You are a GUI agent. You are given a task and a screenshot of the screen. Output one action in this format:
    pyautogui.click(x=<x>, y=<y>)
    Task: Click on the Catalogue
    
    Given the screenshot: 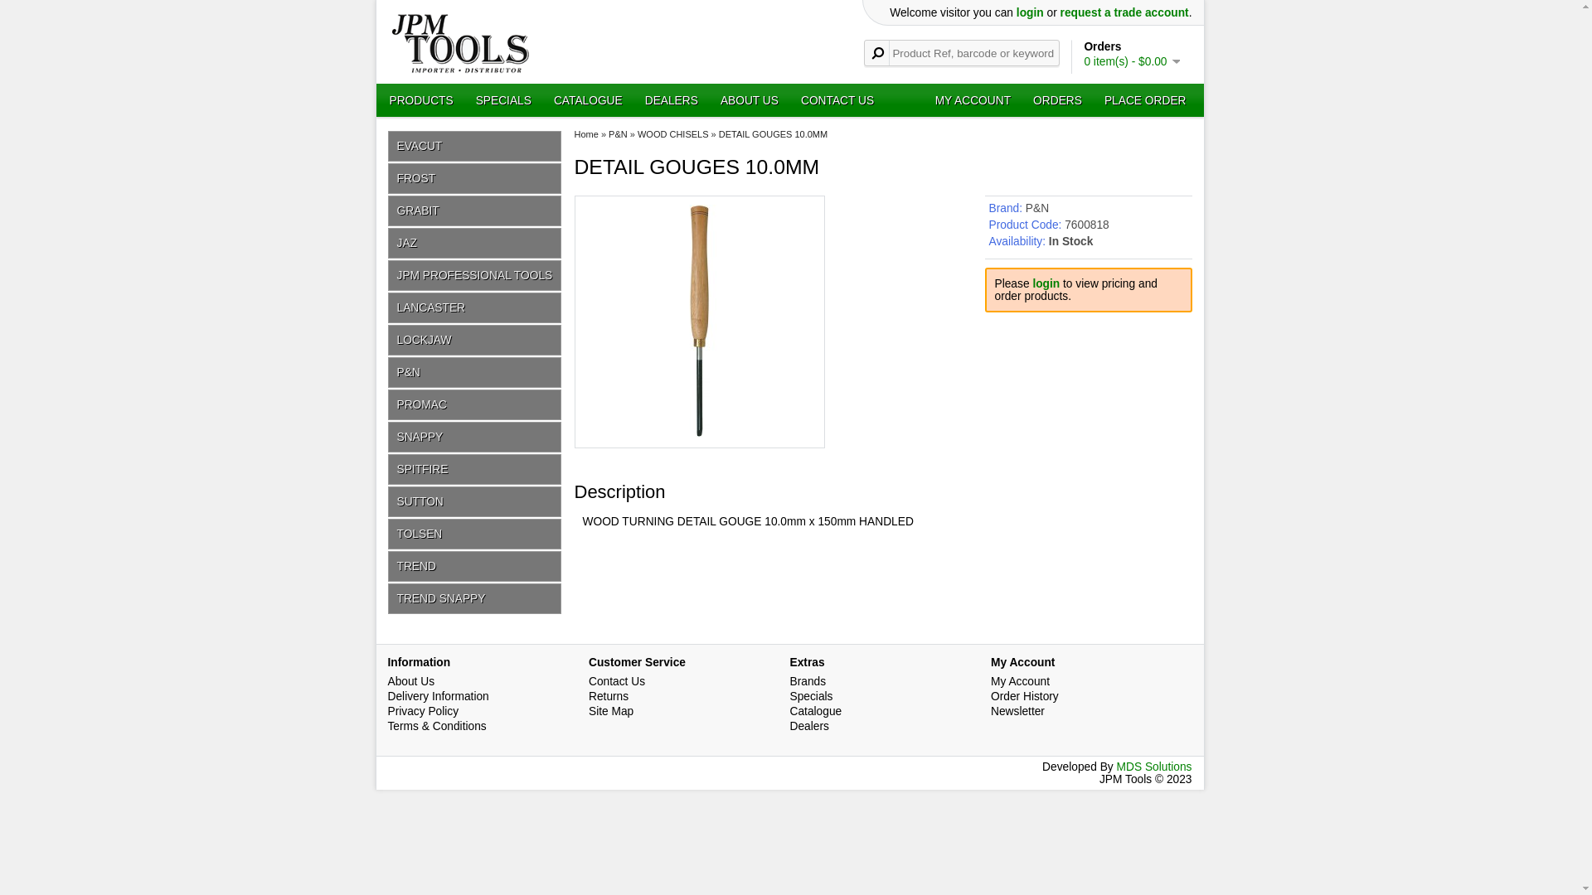 What is the action you would take?
    pyautogui.click(x=816, y=711)
    